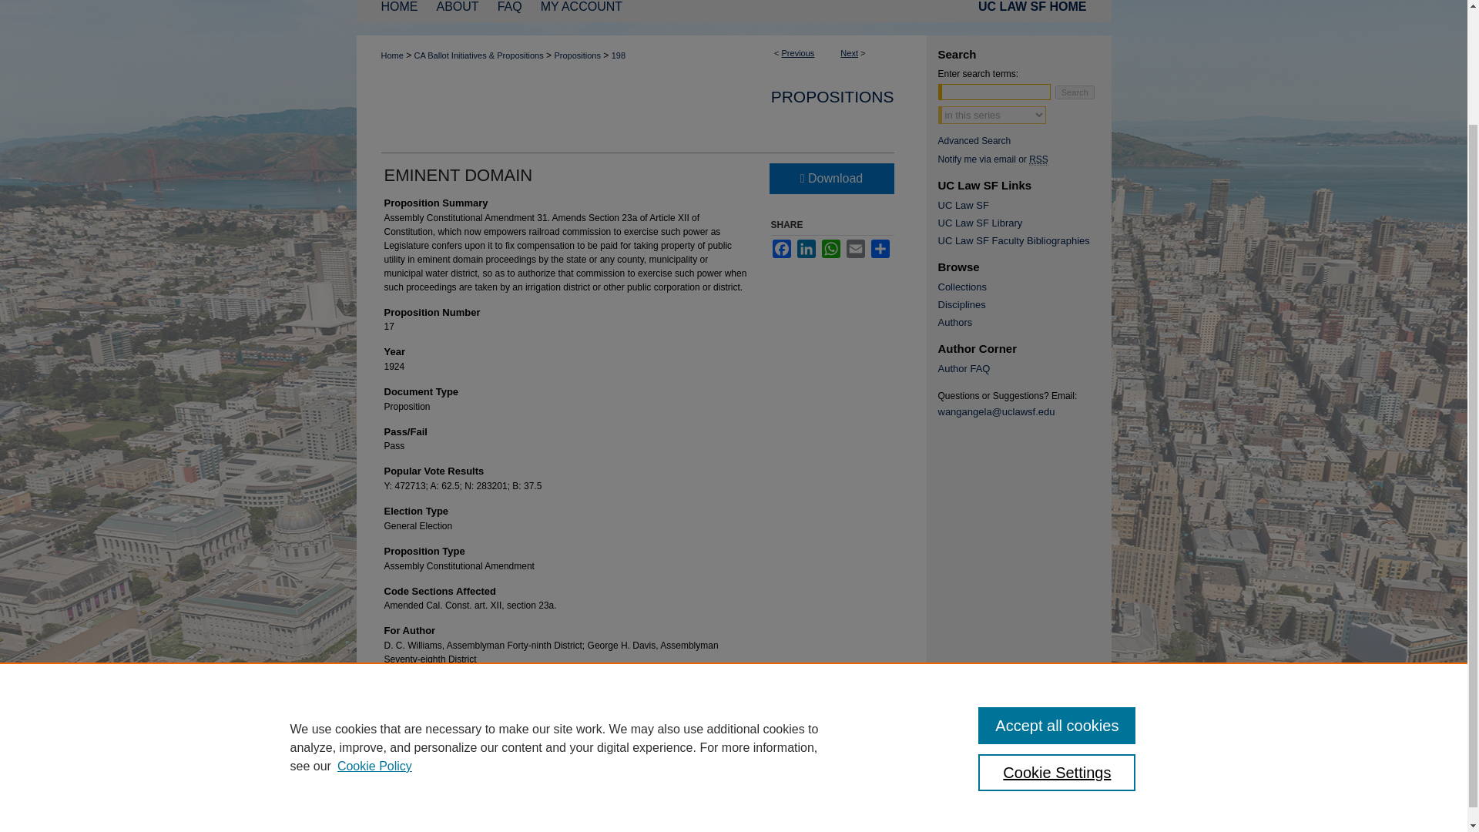 The height and width of the screenshot is (832, 1479). What do you see at coordinates (1025, 368) in the screenshot?
I see `Author FAQ` at bounding box center [1025, 368].